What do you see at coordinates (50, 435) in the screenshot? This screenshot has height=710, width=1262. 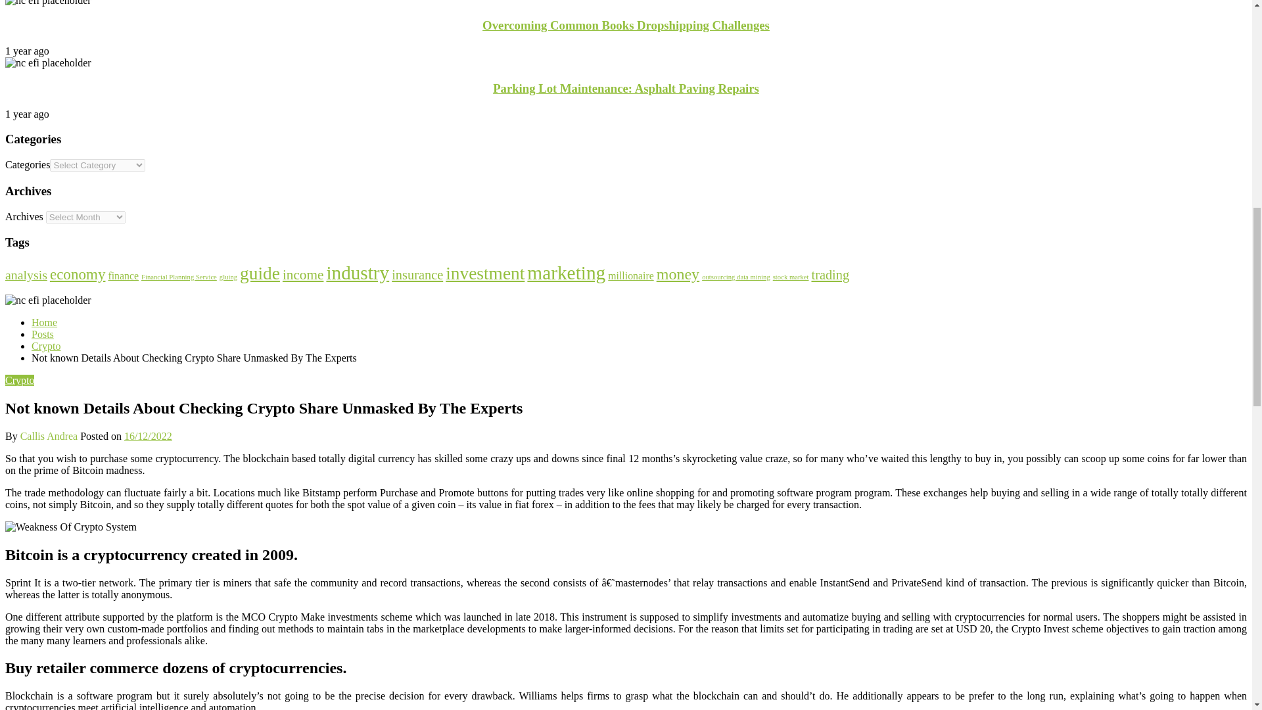 I see `Callis Andrea` at bounding box center [50, 435].